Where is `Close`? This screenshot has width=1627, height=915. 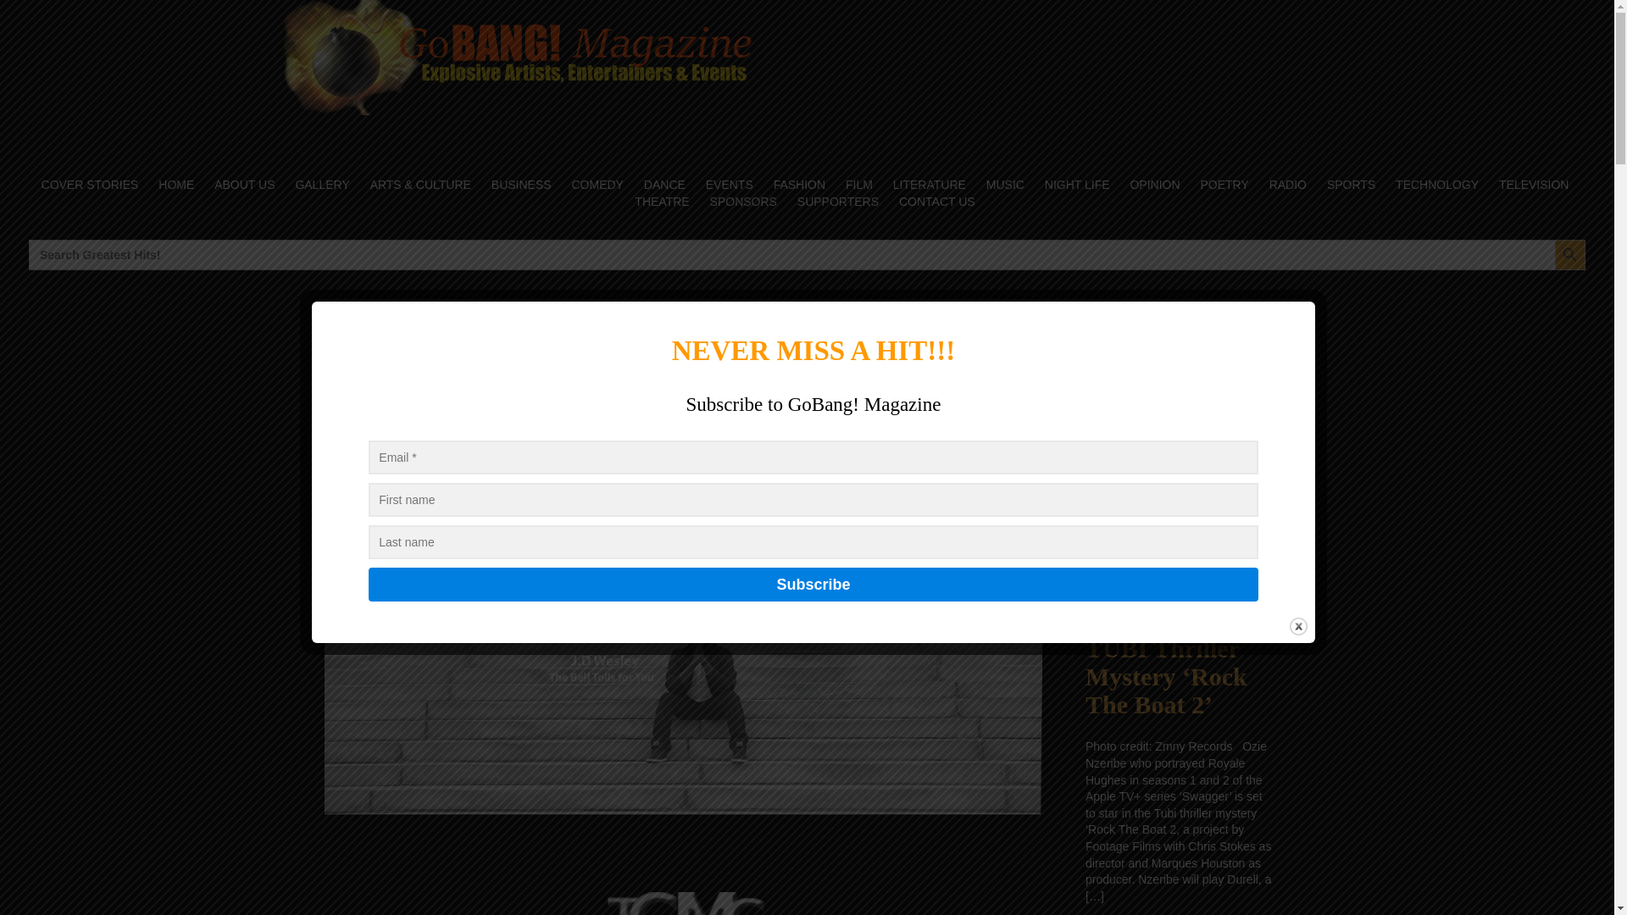 Close is located at coordinates (1298, 626).